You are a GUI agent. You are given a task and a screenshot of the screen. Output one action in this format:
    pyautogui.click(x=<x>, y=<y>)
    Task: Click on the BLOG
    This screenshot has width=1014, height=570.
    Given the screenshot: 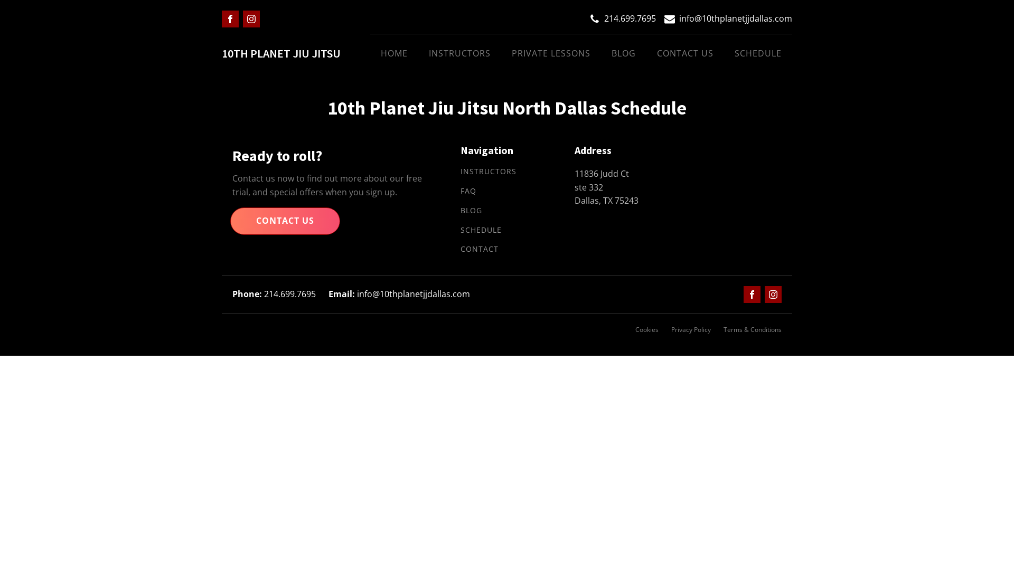 What is the action you would take?
    pyautogui.click(x=624, y=54)
    